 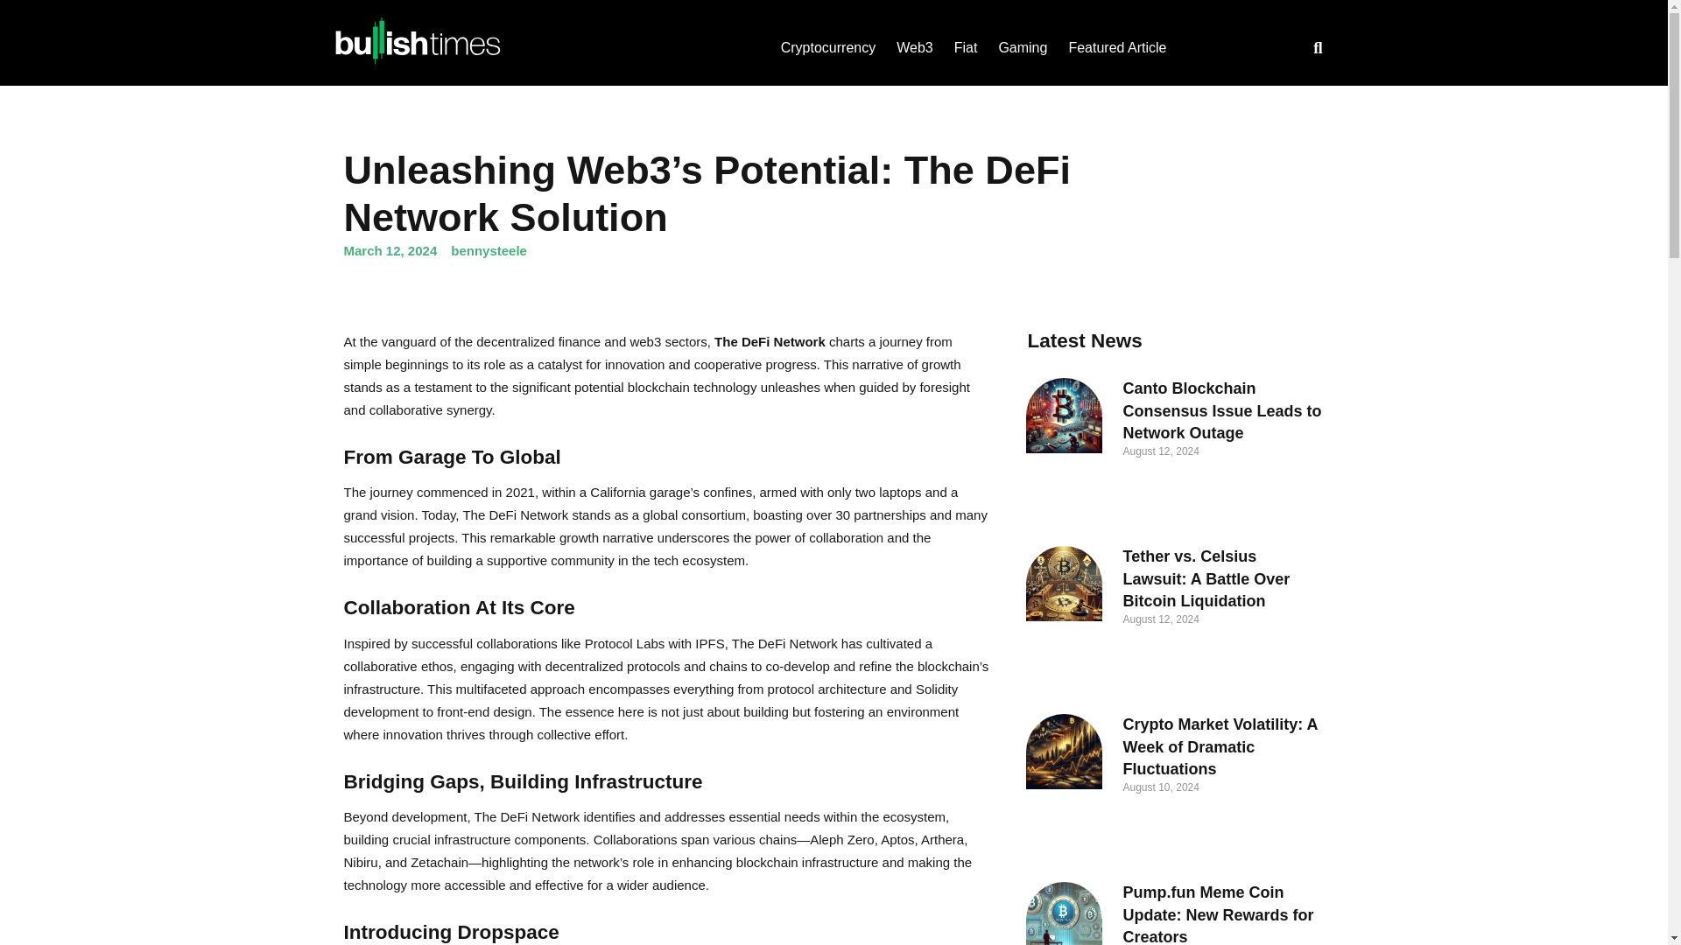 I want to click on Web3, so click(x=914, y=47).